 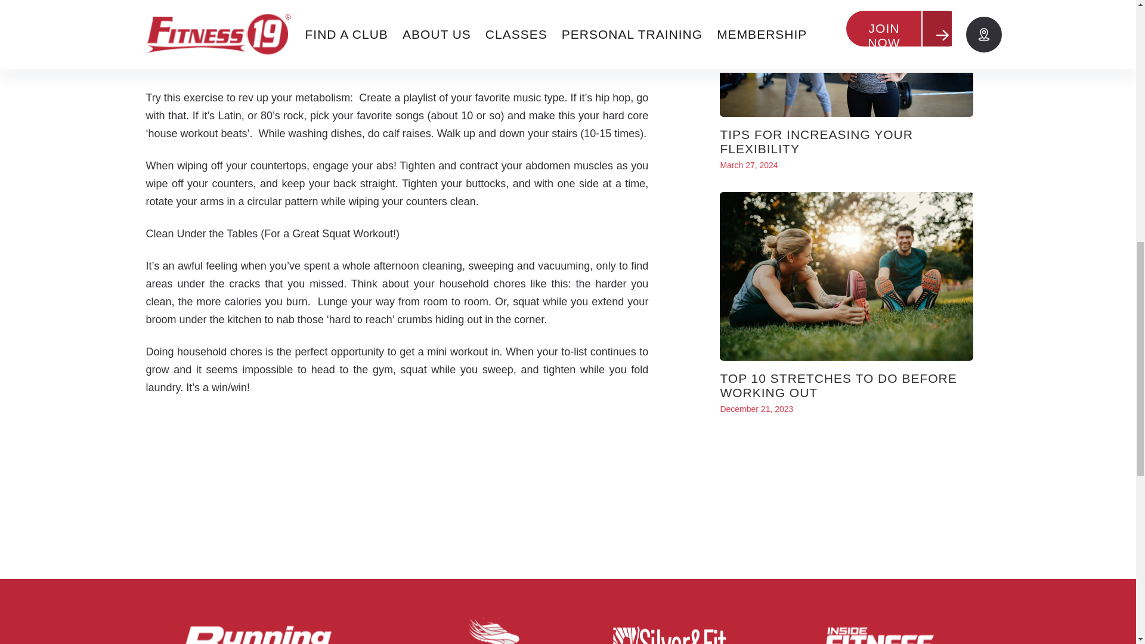 I want to click on 2023-12-21T12:00:00-08:00, so click(x=756, y=409).